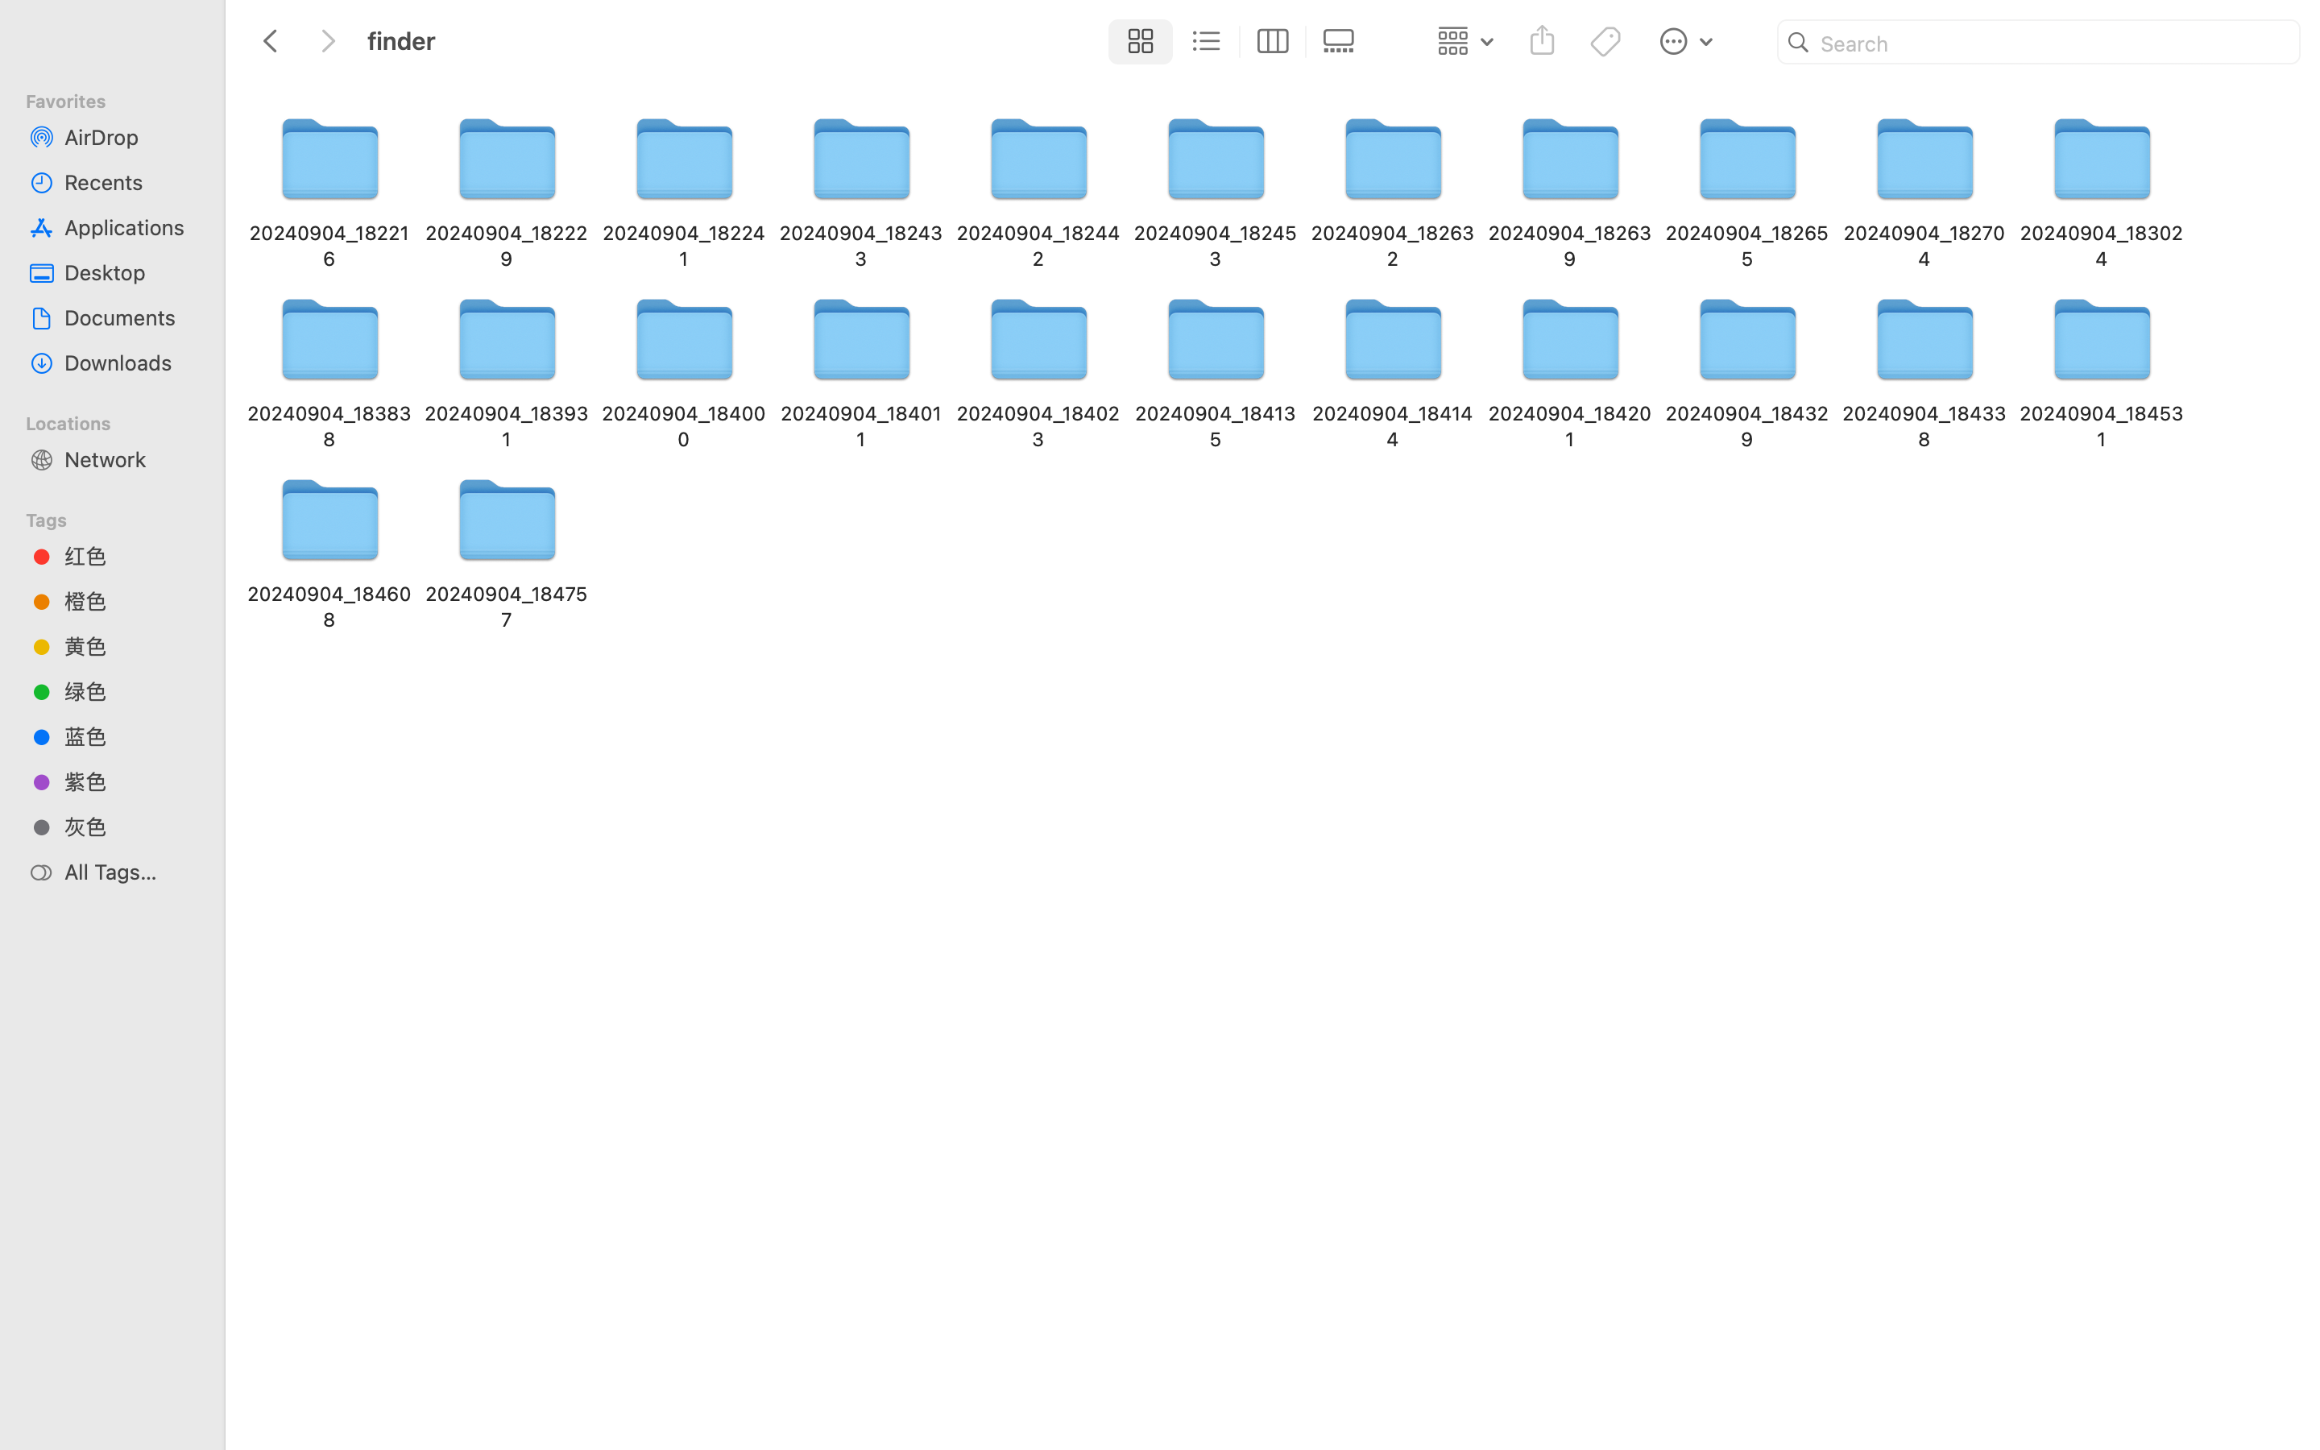 The image size is (2320, 1450). What do you see at coordinates (130, 872) in the screenshot?
I see `All Tags…` at bounding box center [130, 872].